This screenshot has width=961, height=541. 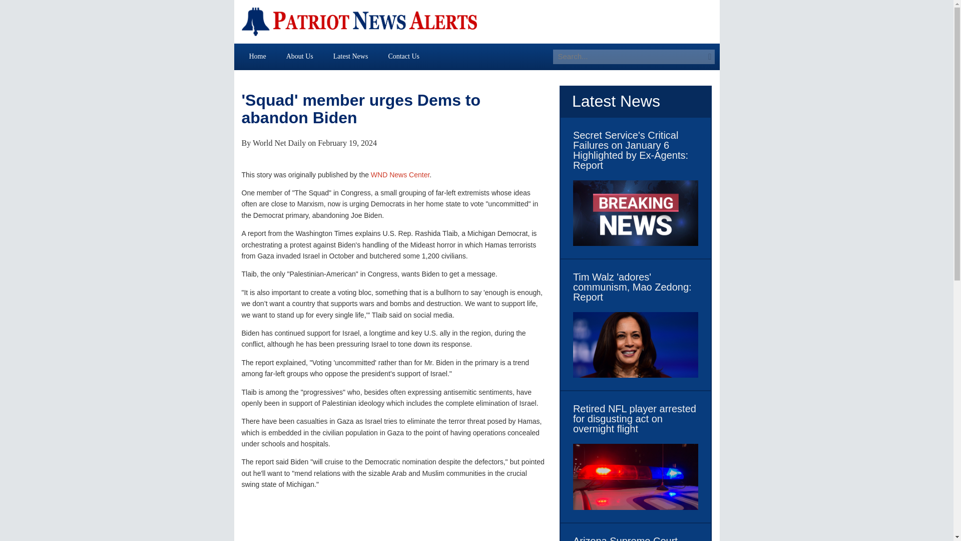 I want to click on WND News Center, so click(x=400, y=175).